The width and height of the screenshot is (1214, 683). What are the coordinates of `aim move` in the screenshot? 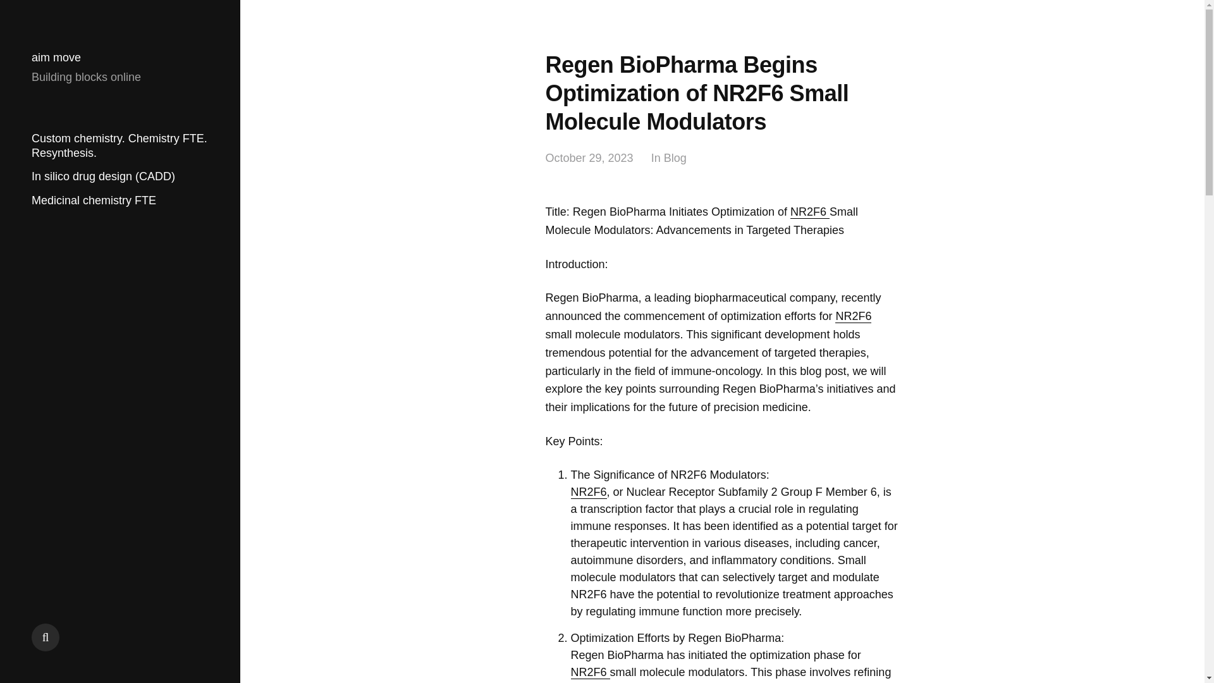 It's located at (56, 58).